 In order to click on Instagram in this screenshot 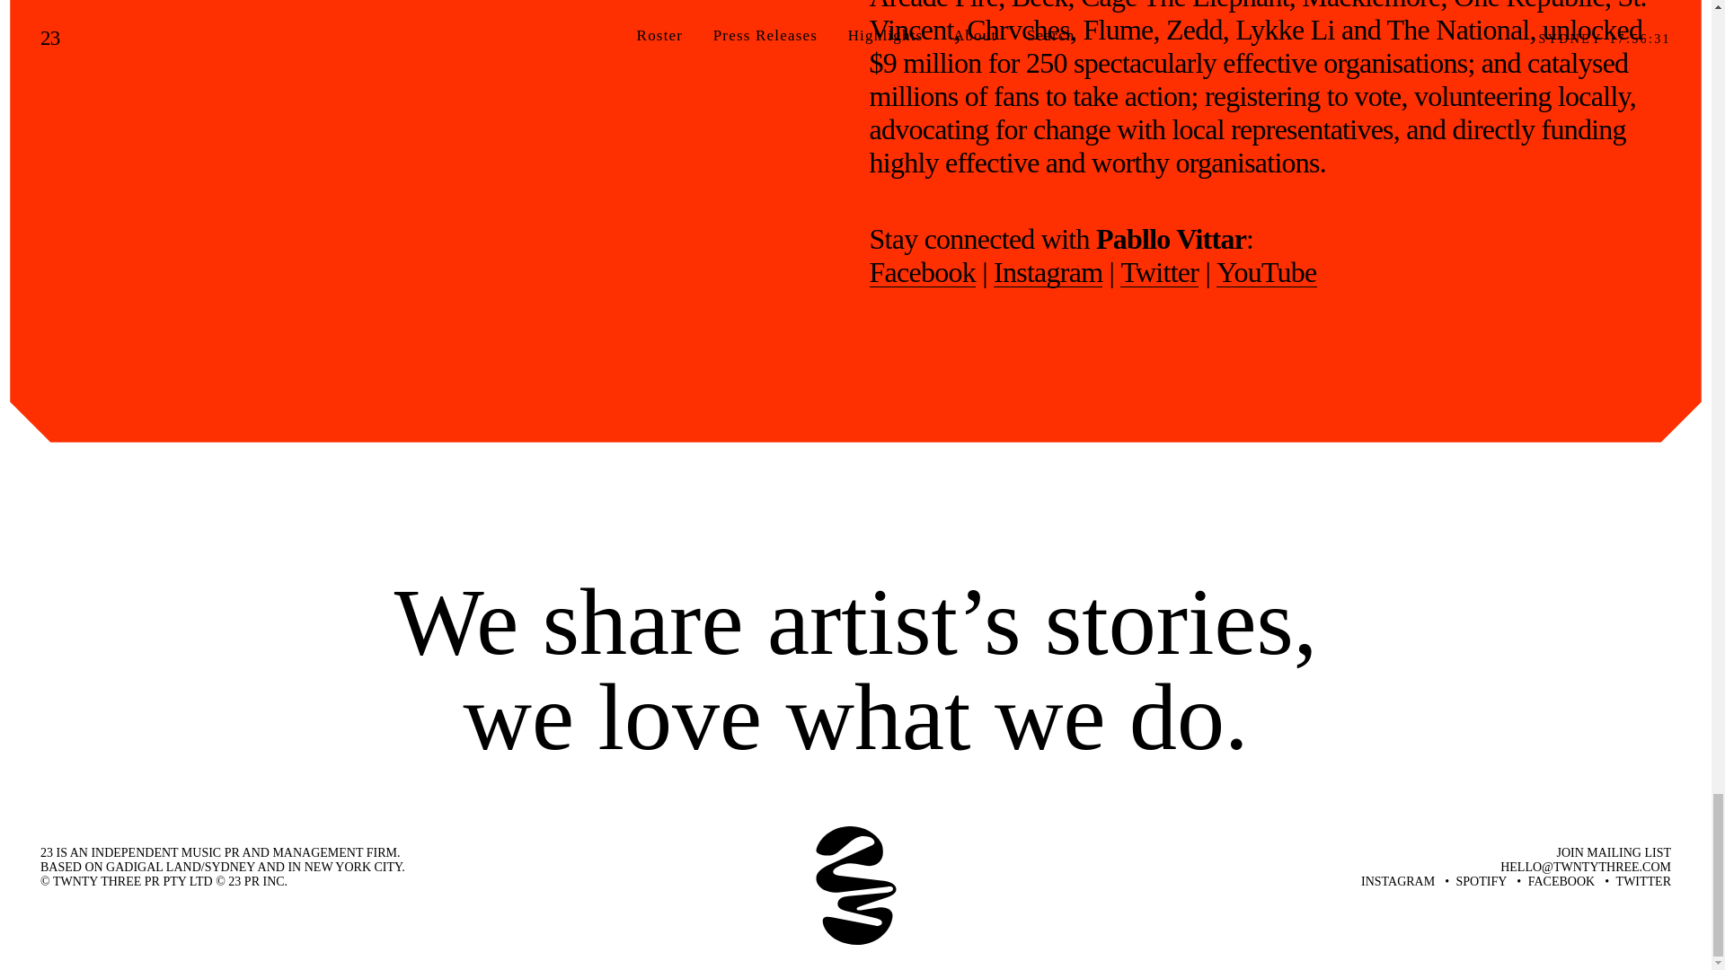, I will do `click(1048, 272)`.